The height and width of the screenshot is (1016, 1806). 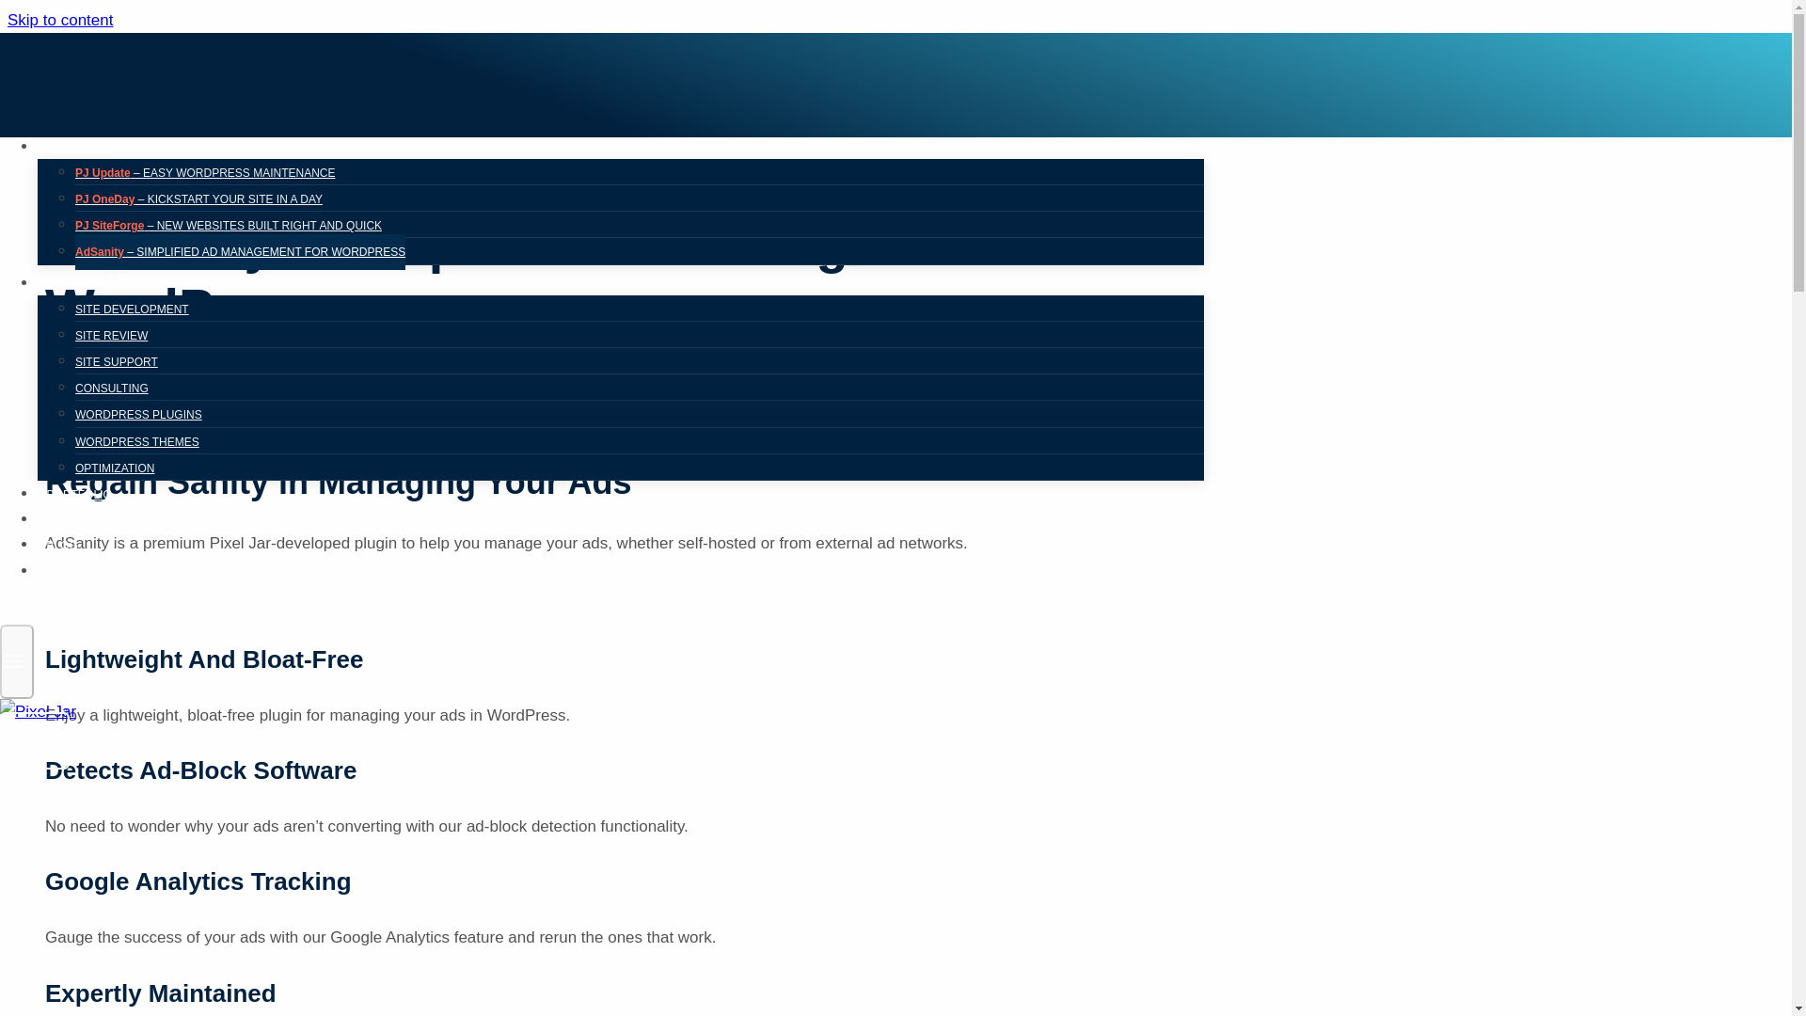 What do you see at coordinates (13, 660) in the screenshot?
I see `TOGGLE MENU` at bounding box center [13, 660].